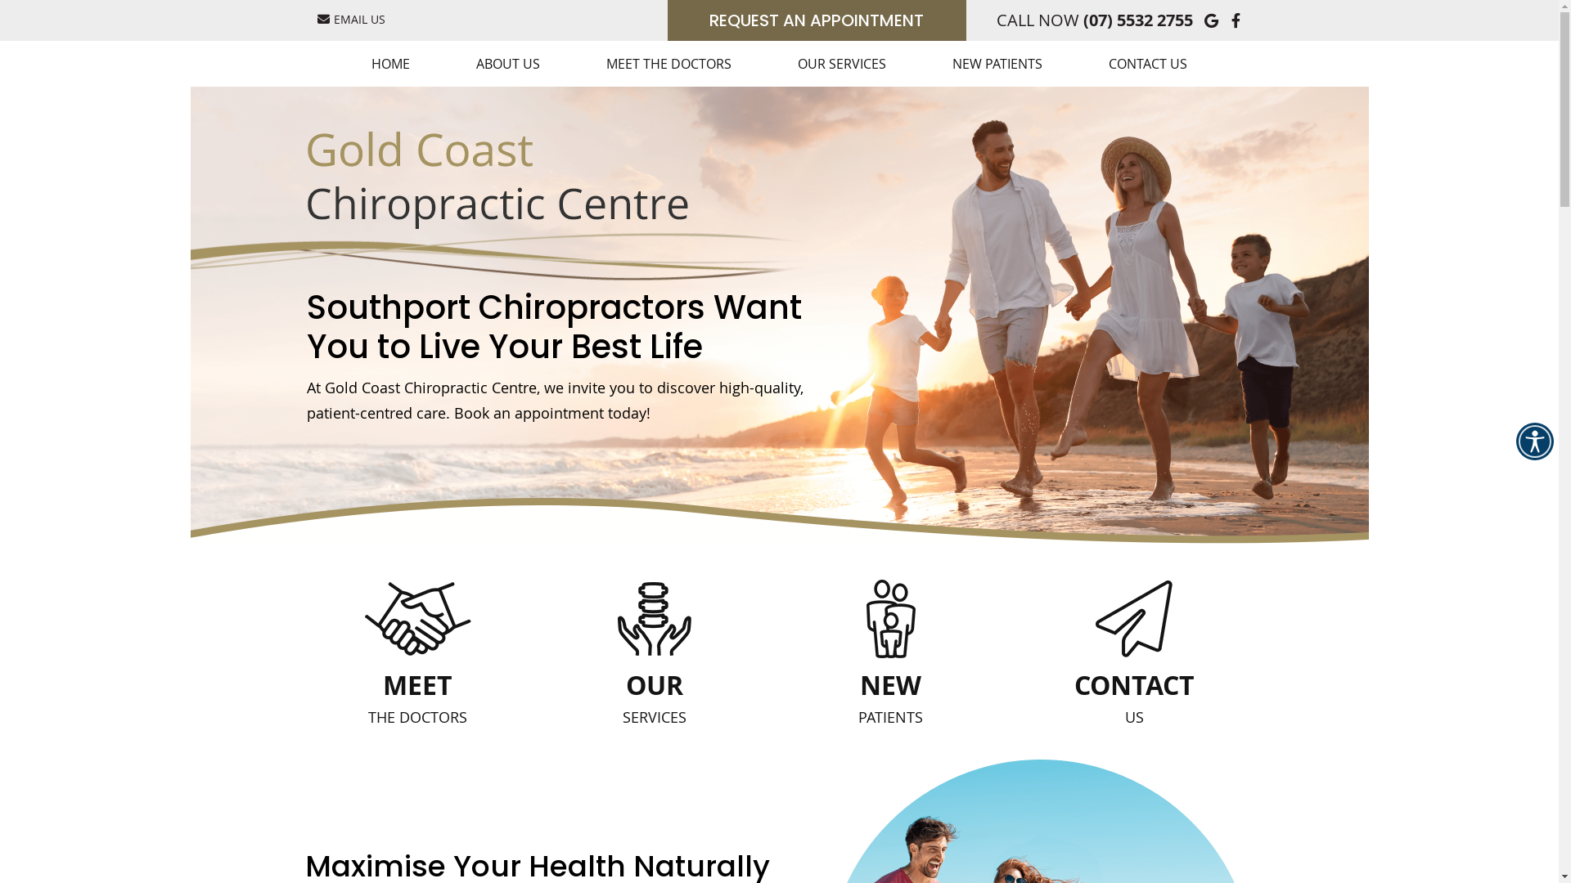  Describe the element at coordinates (418, 646) in the screenshot. I see `MEET
THE DOCTORS` at that location.